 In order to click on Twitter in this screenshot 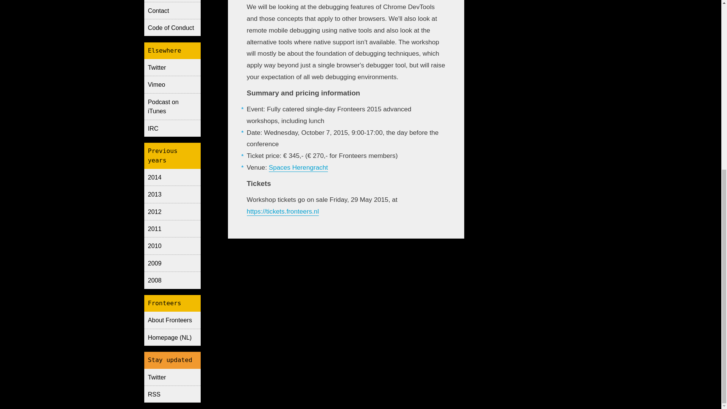, I will do `click(172, 377)`.